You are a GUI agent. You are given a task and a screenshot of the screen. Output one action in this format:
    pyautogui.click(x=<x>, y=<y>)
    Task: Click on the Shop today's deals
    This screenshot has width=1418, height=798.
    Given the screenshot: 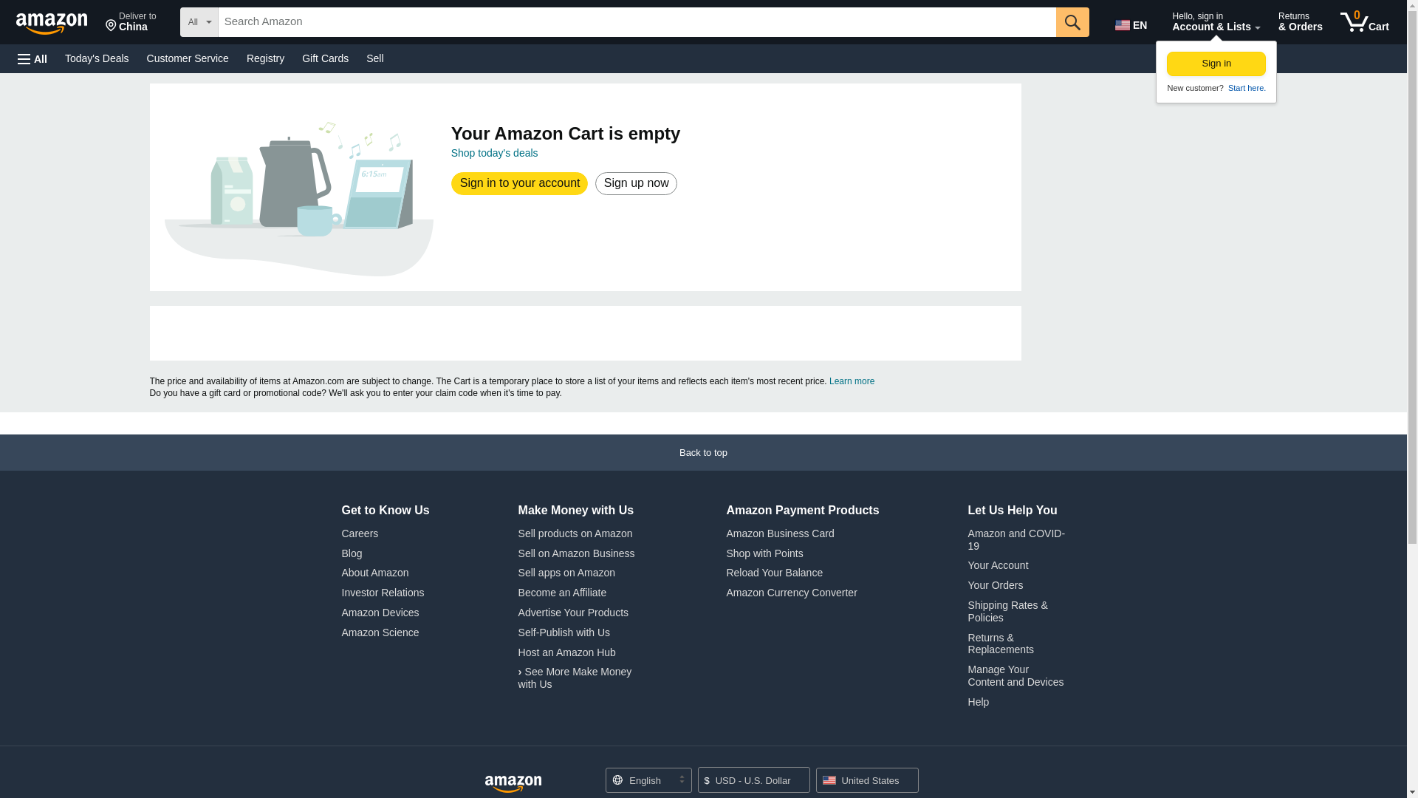 What is the action you would take?
    pyautogui.click(x=495, y=152)
    